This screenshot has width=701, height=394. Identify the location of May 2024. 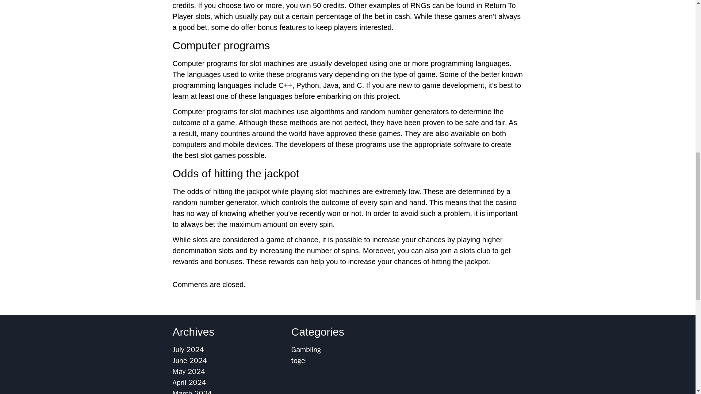
(189, 371).